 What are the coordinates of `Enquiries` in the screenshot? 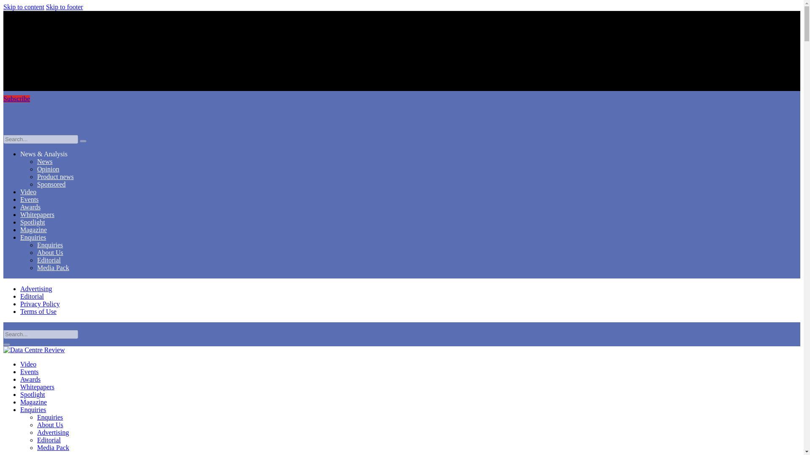 It's located at (33, 238).